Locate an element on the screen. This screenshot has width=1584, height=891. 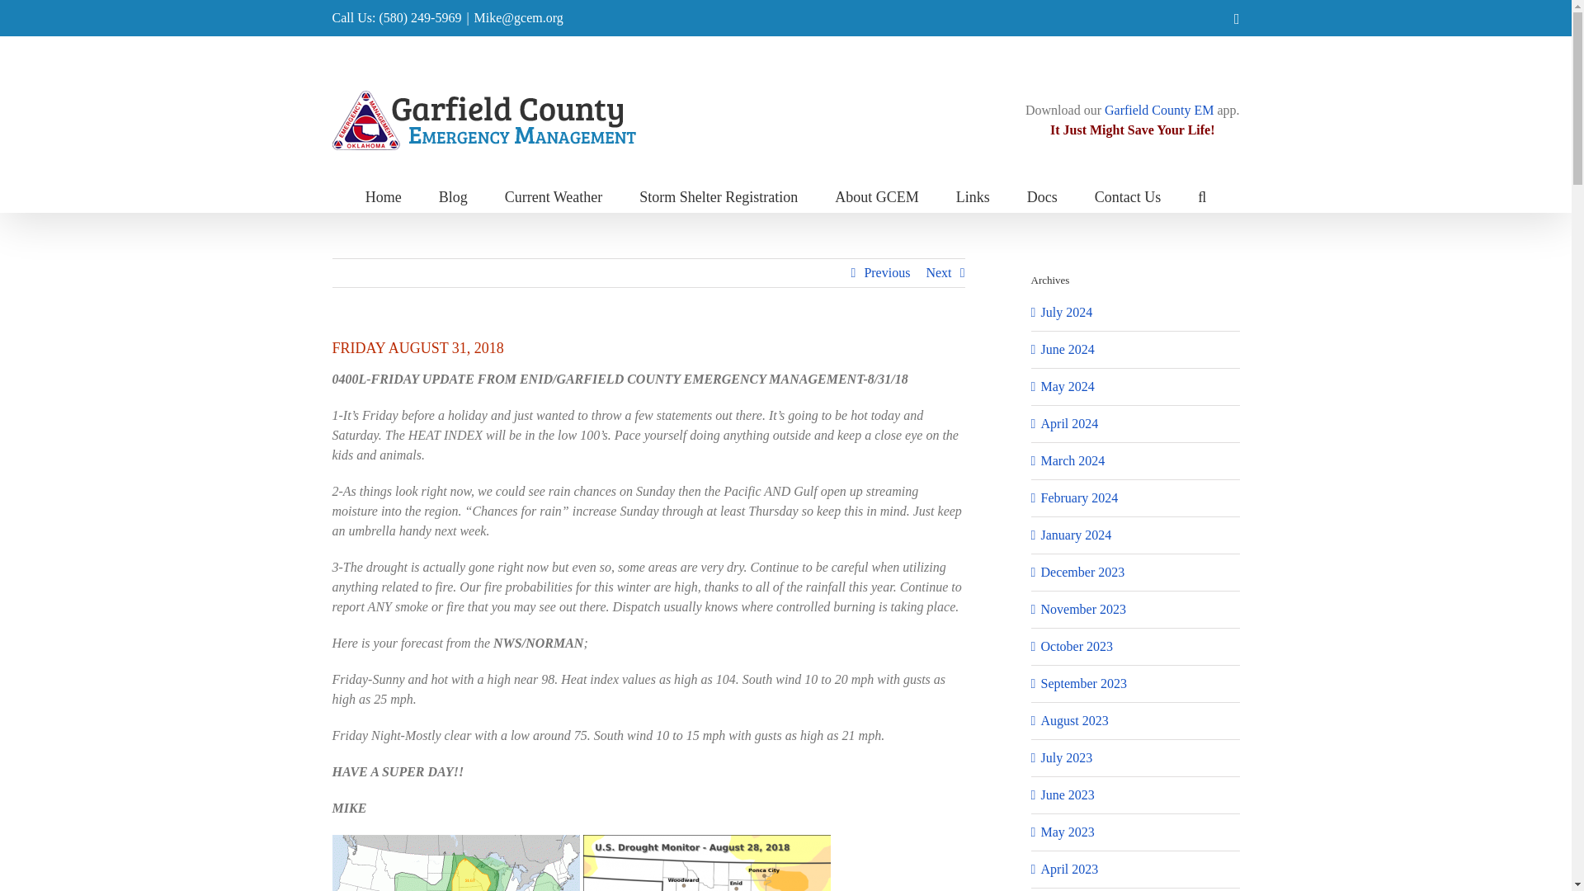
Garfield County EM is located at coordinates (1158, 110).